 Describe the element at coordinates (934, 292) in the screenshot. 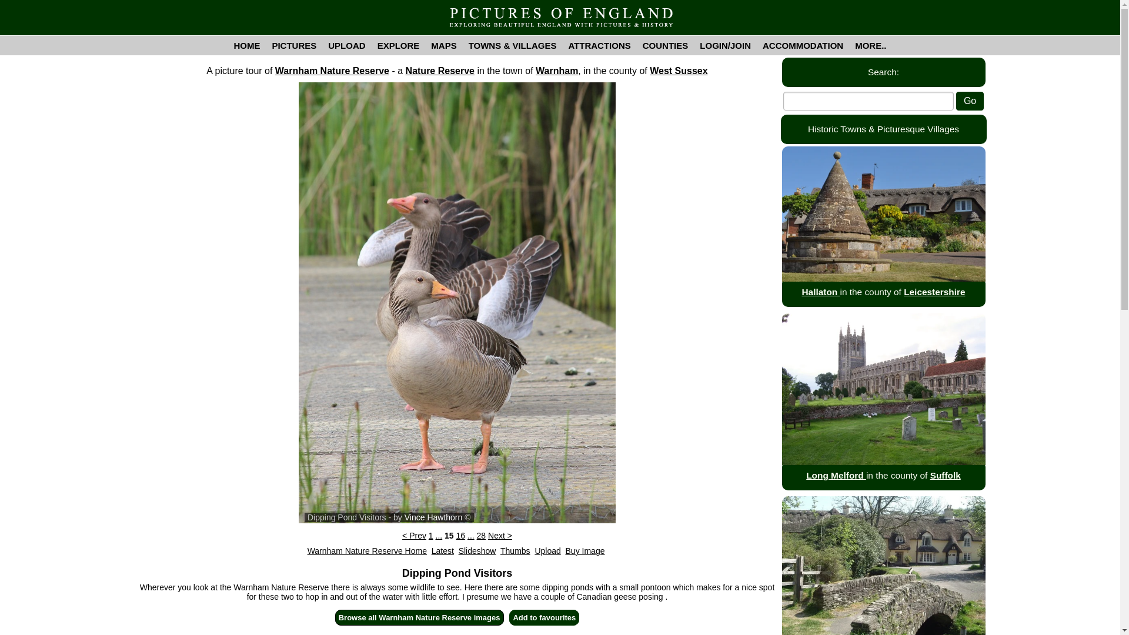

I see `Leicestershire` at that location.